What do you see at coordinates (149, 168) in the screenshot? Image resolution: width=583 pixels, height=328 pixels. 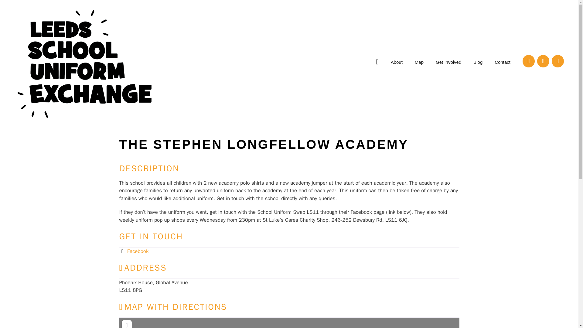 I see `DESCRIPTION` at bounding box center [149, 168].